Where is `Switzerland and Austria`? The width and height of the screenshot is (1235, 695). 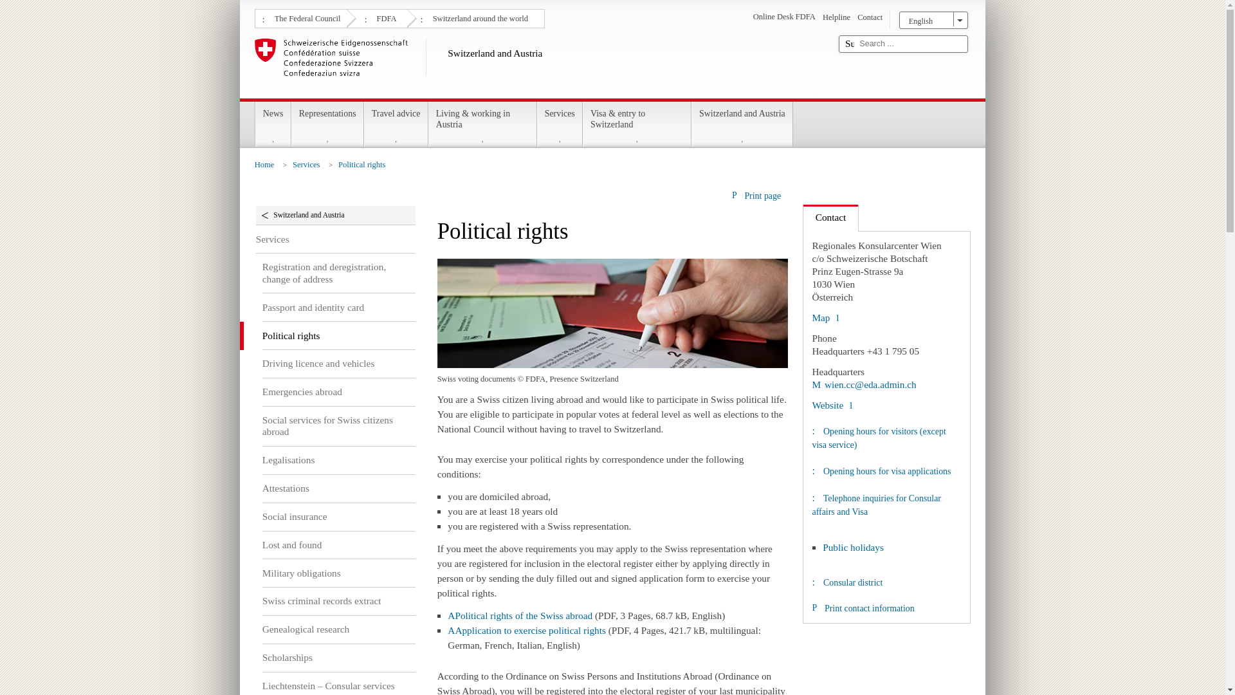
Switzerland and Austria is located at coordinates (542, 66).